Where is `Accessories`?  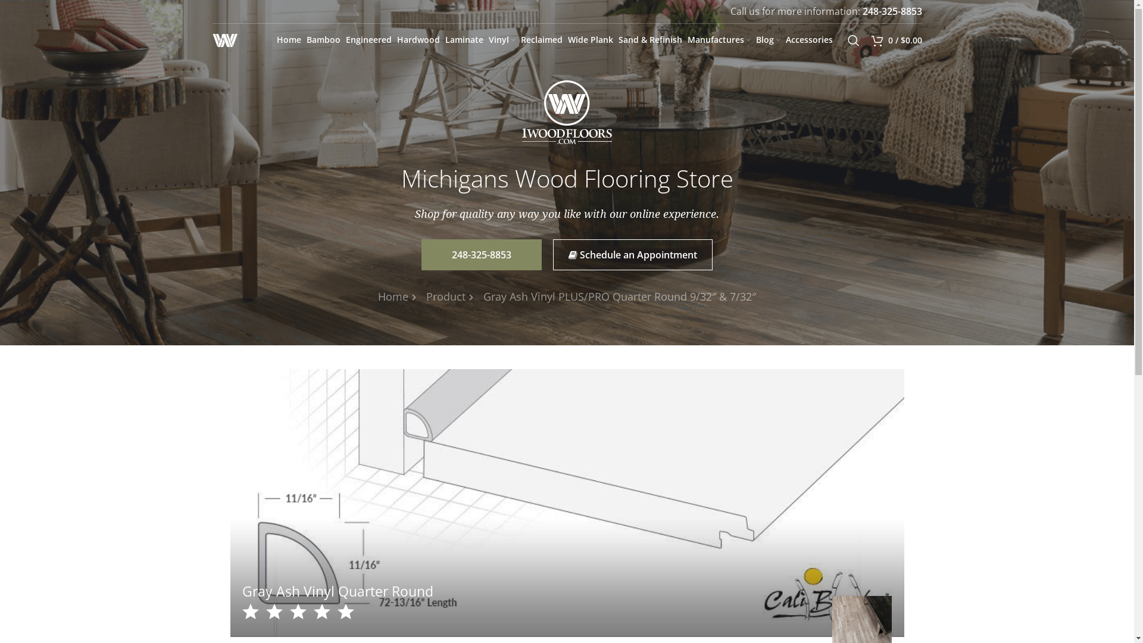 Accessories is located at coordinates (810, 40).